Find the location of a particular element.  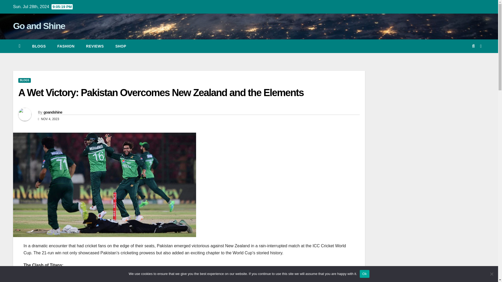

BLOGS is located at coordinates (24, 80).